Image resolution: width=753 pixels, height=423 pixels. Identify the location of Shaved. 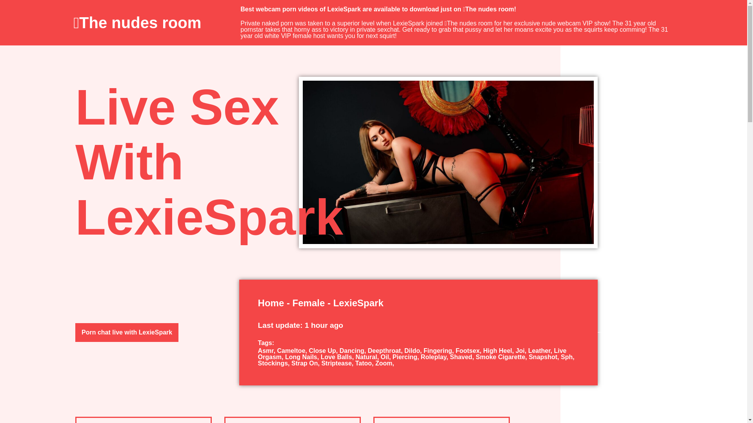
(463, 357).